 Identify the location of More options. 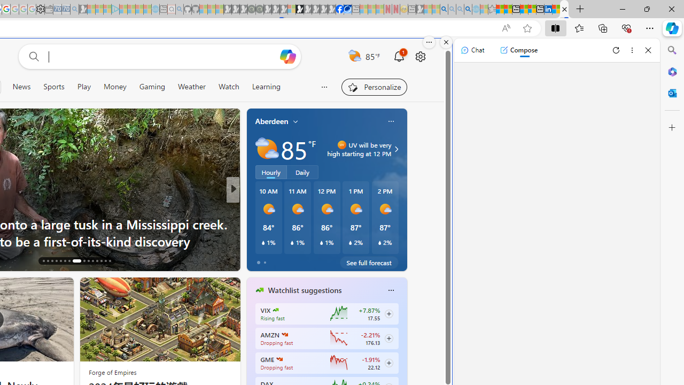
(632, 50).